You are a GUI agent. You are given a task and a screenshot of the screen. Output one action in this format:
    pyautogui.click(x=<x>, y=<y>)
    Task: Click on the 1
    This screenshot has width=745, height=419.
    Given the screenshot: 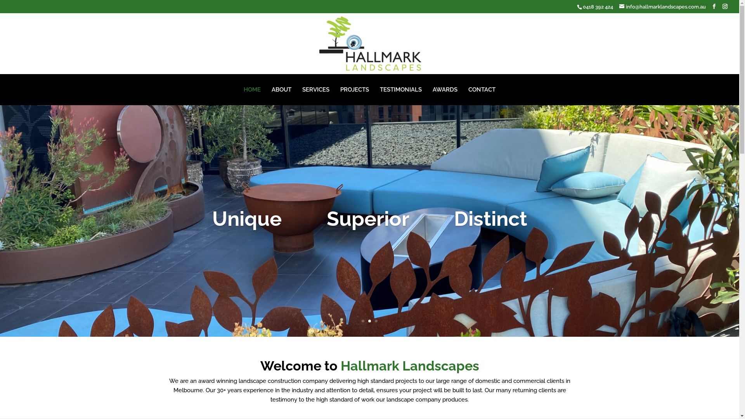 What is the action you would take?
    pyautogui.click(x=363, y=321)
    